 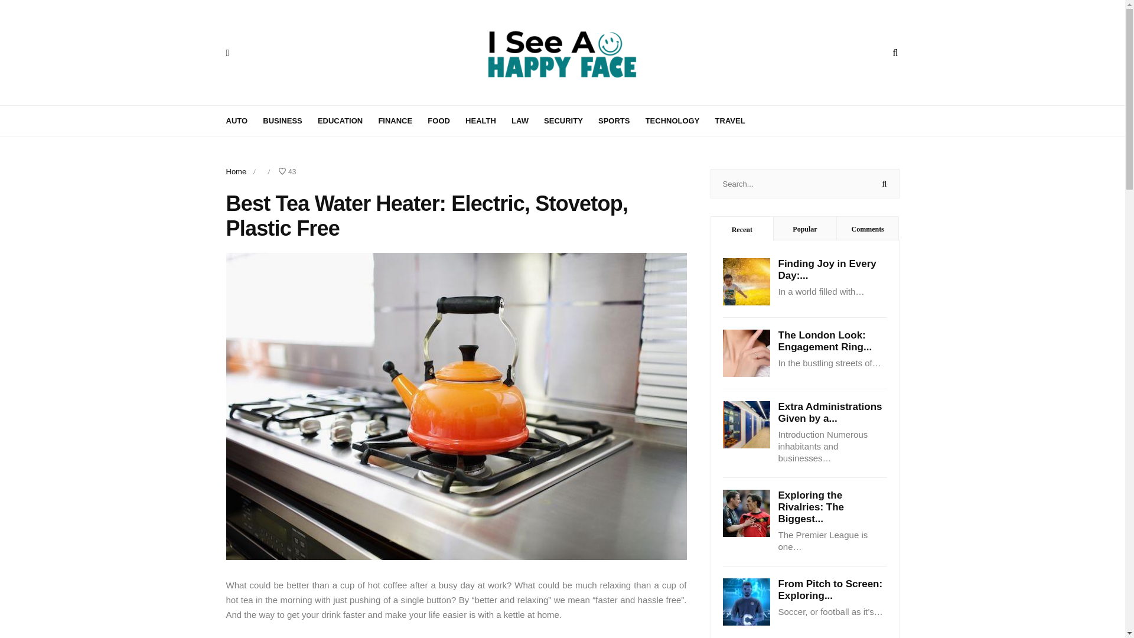 What do you see at coordinates (402, 119) in the screenshot?
I see `FINANCE` at bounding box center [402, 119].